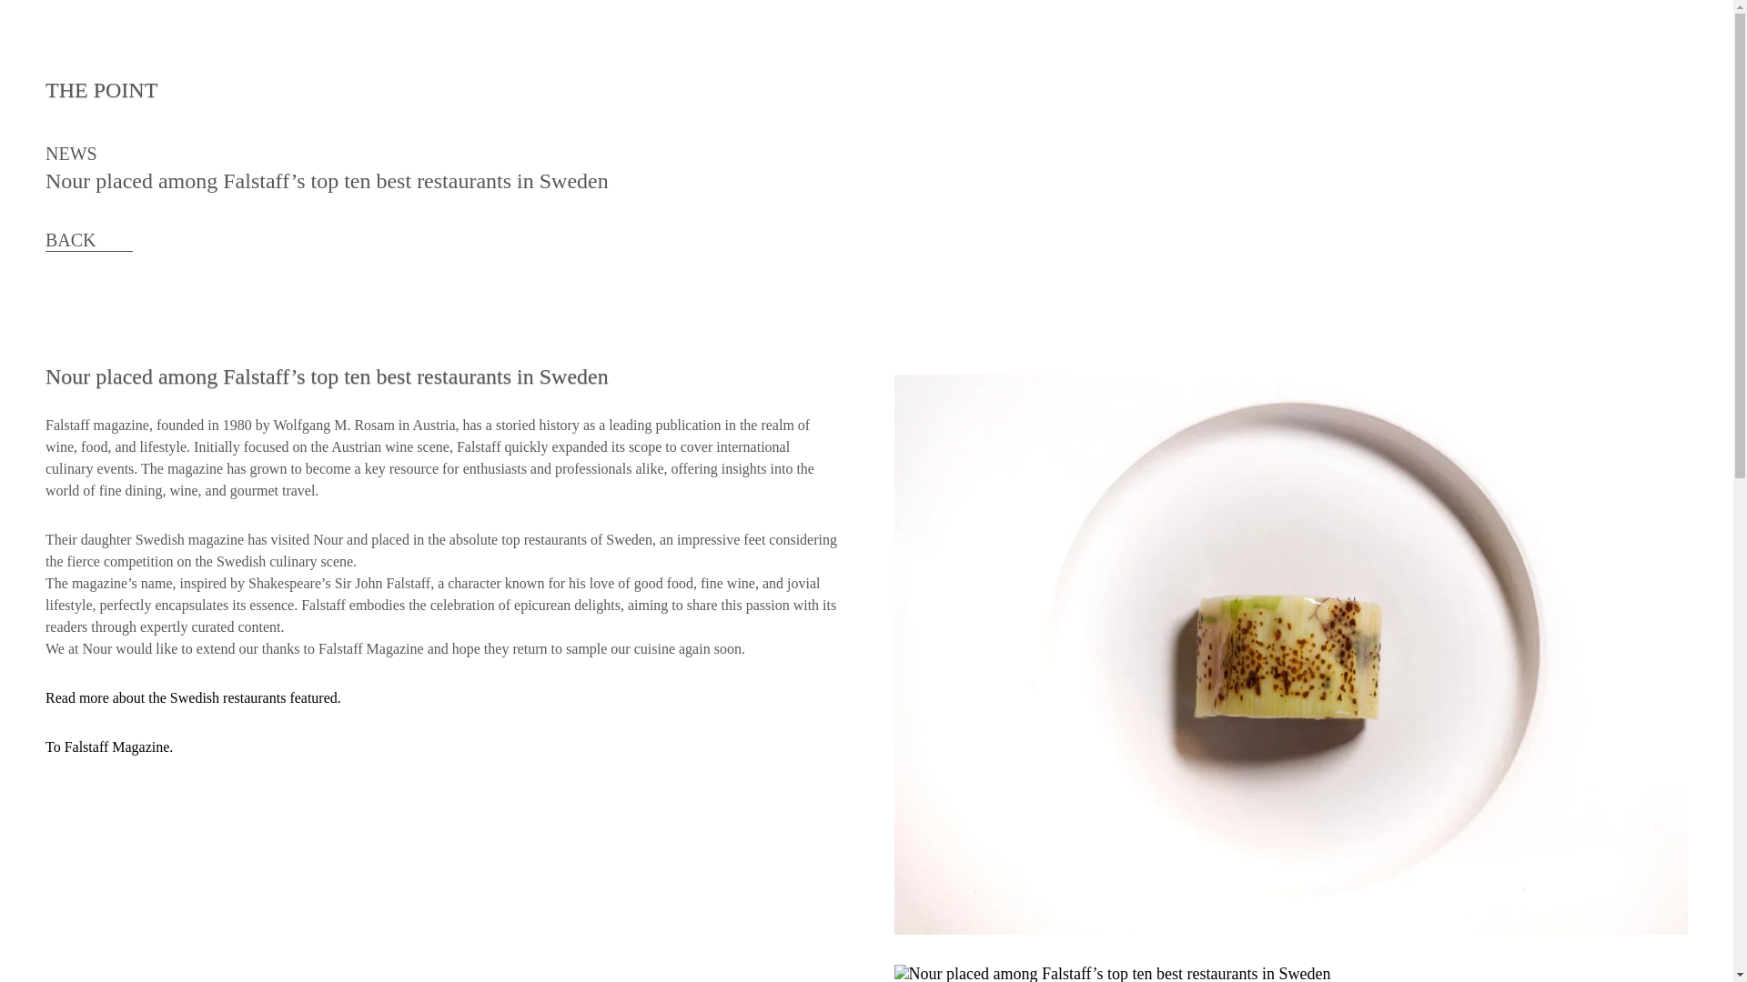 The image size is (1747, 982). What do you see at coordinates (109, 747) in the screenshot?
I see `To Falstaff Magazine.` at bounding box center [109, 747].